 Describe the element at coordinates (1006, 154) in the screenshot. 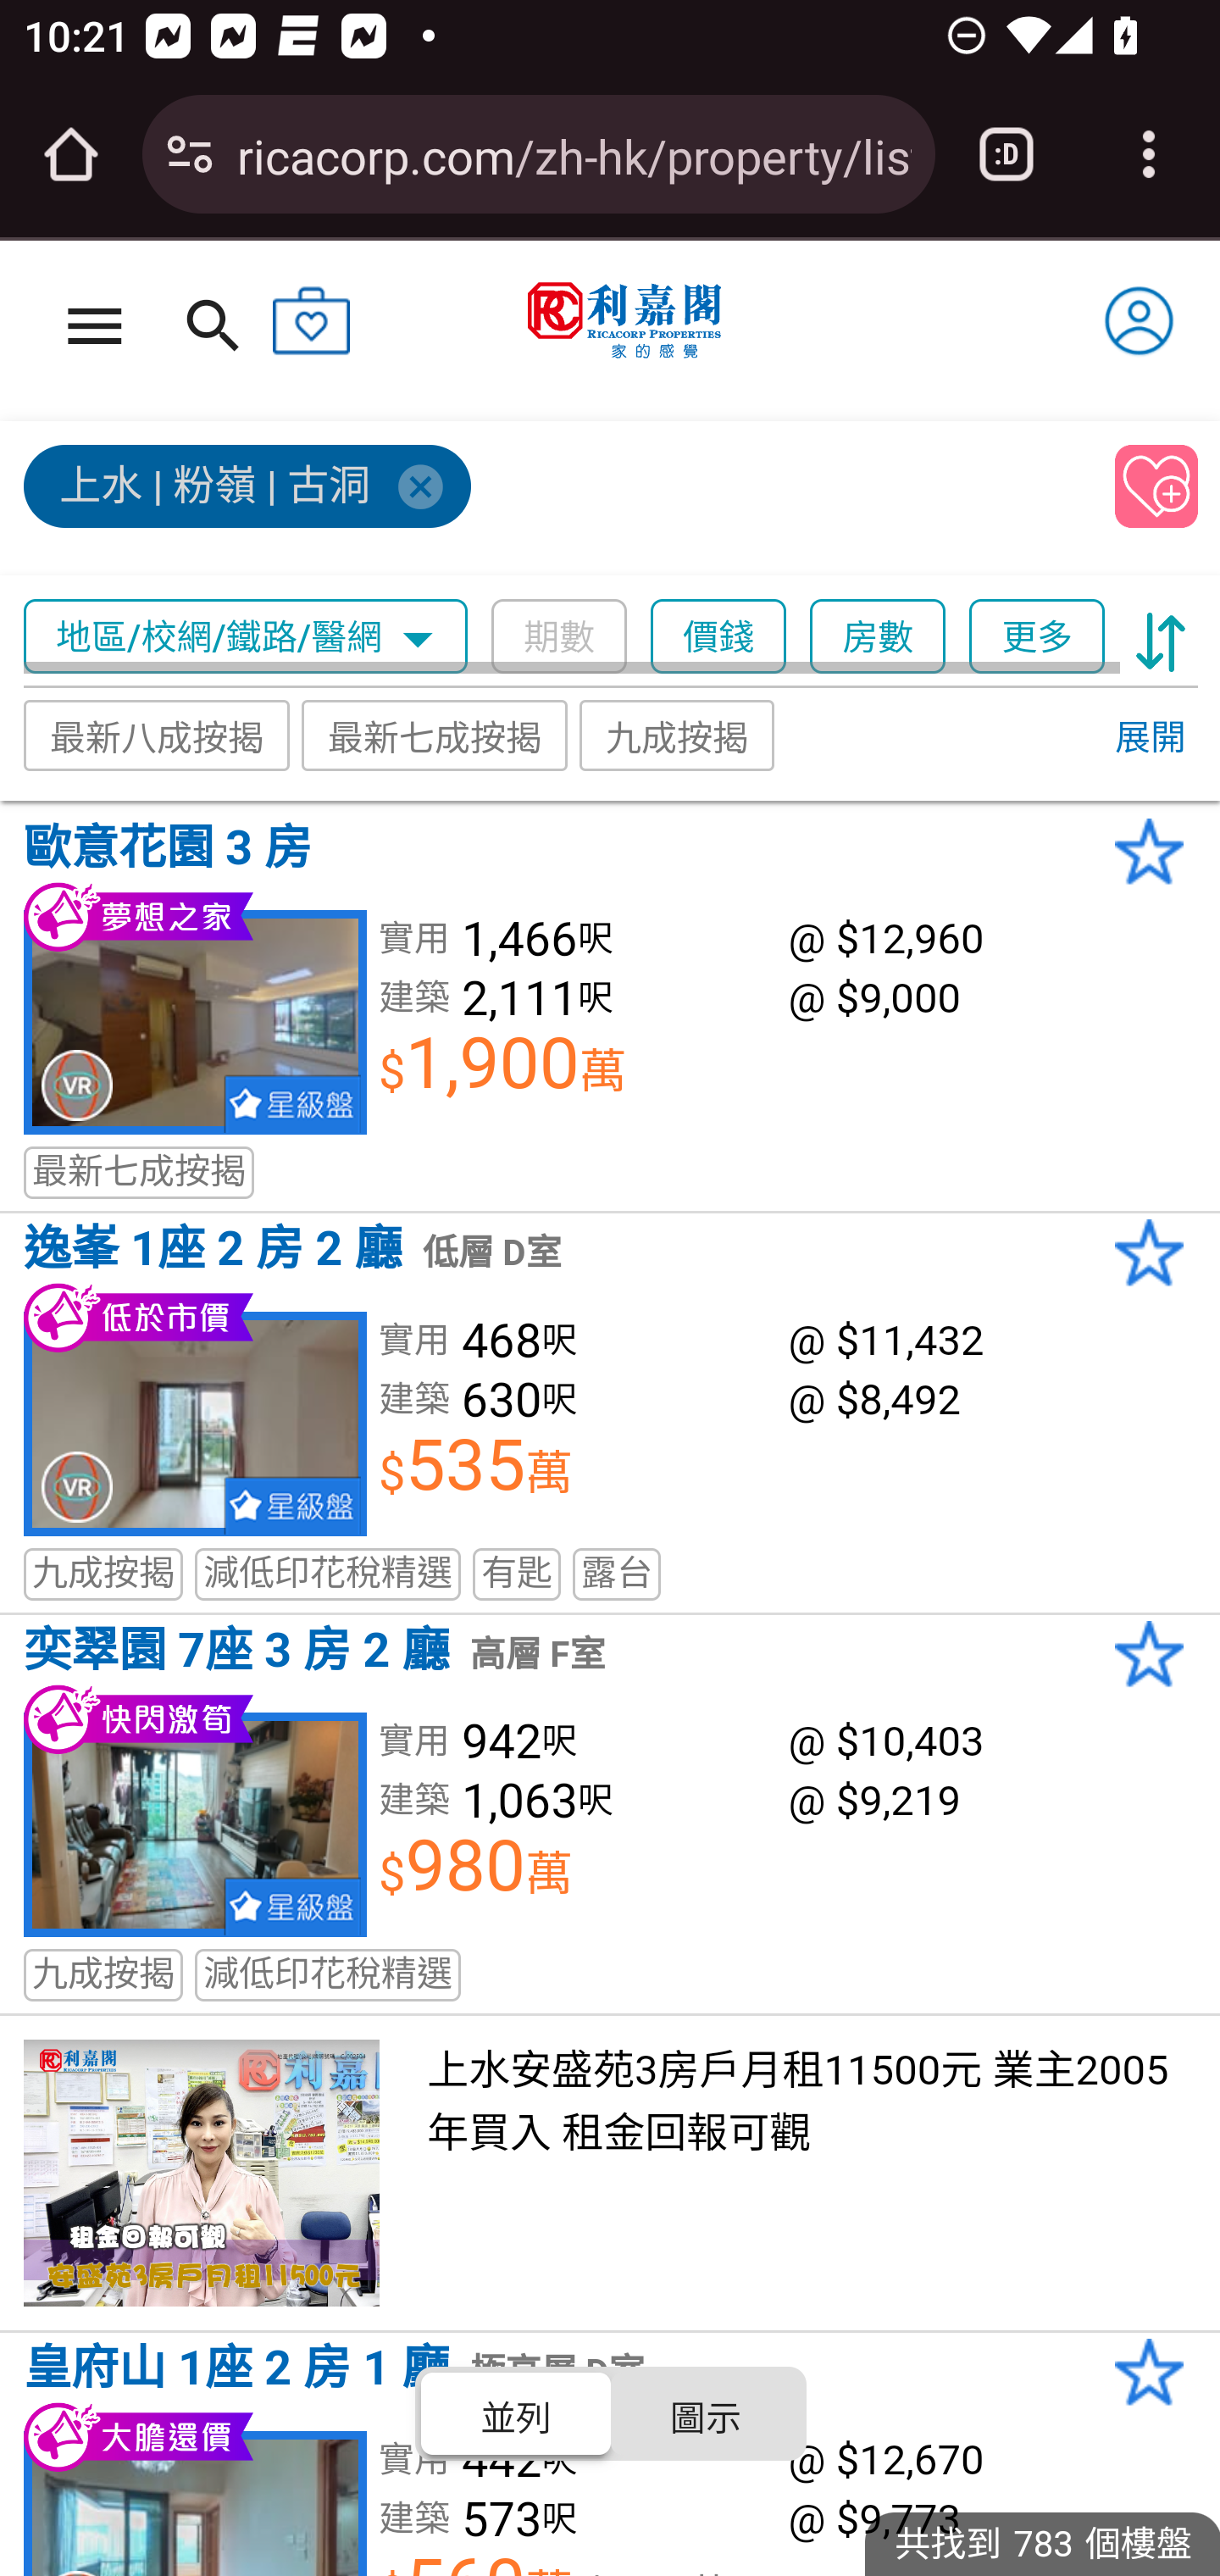

I see `Switch or close tabs` at that location.